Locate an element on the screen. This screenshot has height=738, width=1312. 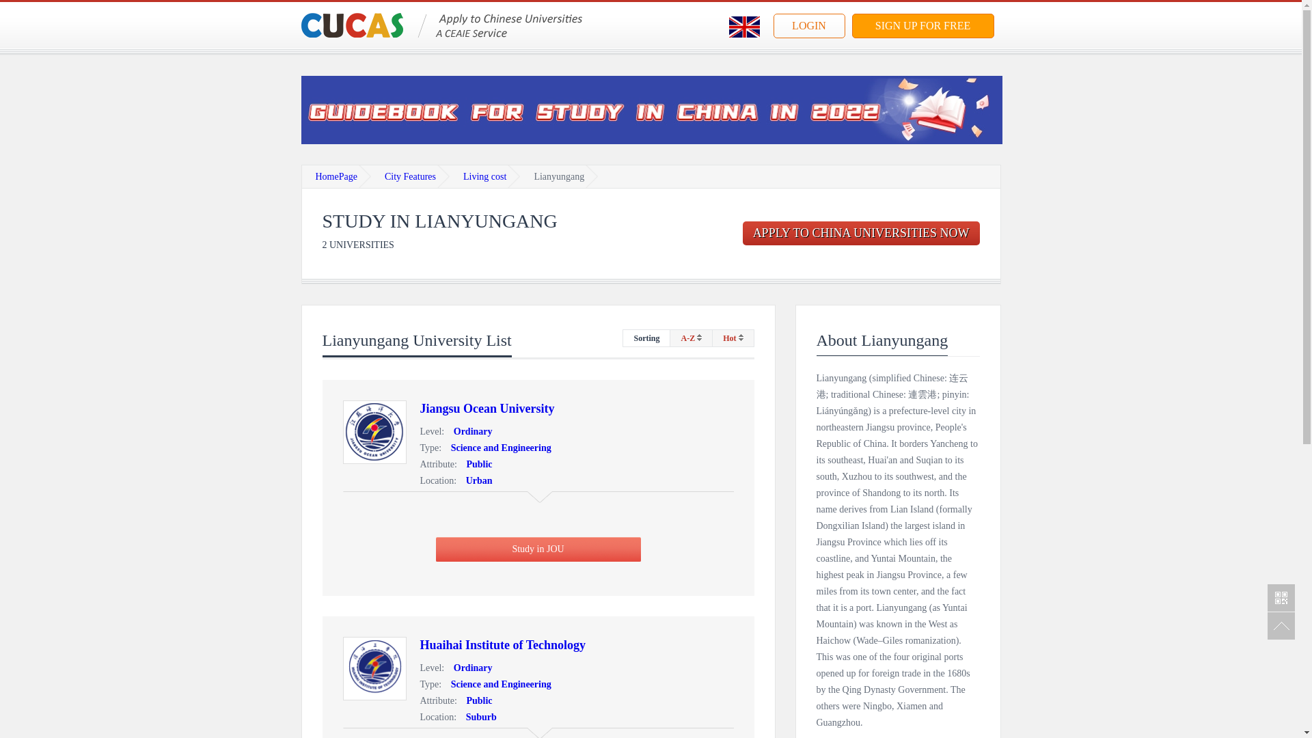
Study in Jiangsu Ocean University is located at coordinates (487, 409).